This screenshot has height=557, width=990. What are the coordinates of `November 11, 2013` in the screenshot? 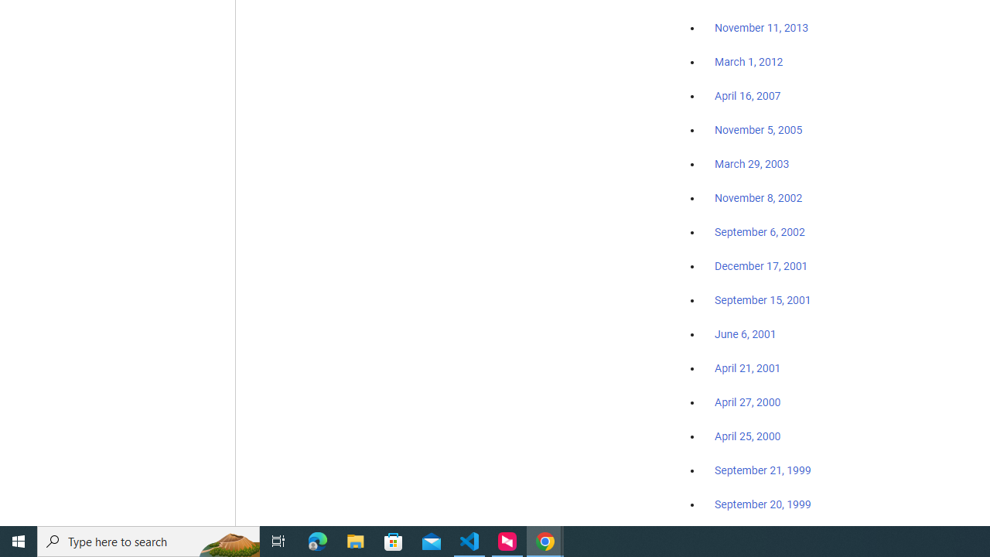 It's located at (761, 29).